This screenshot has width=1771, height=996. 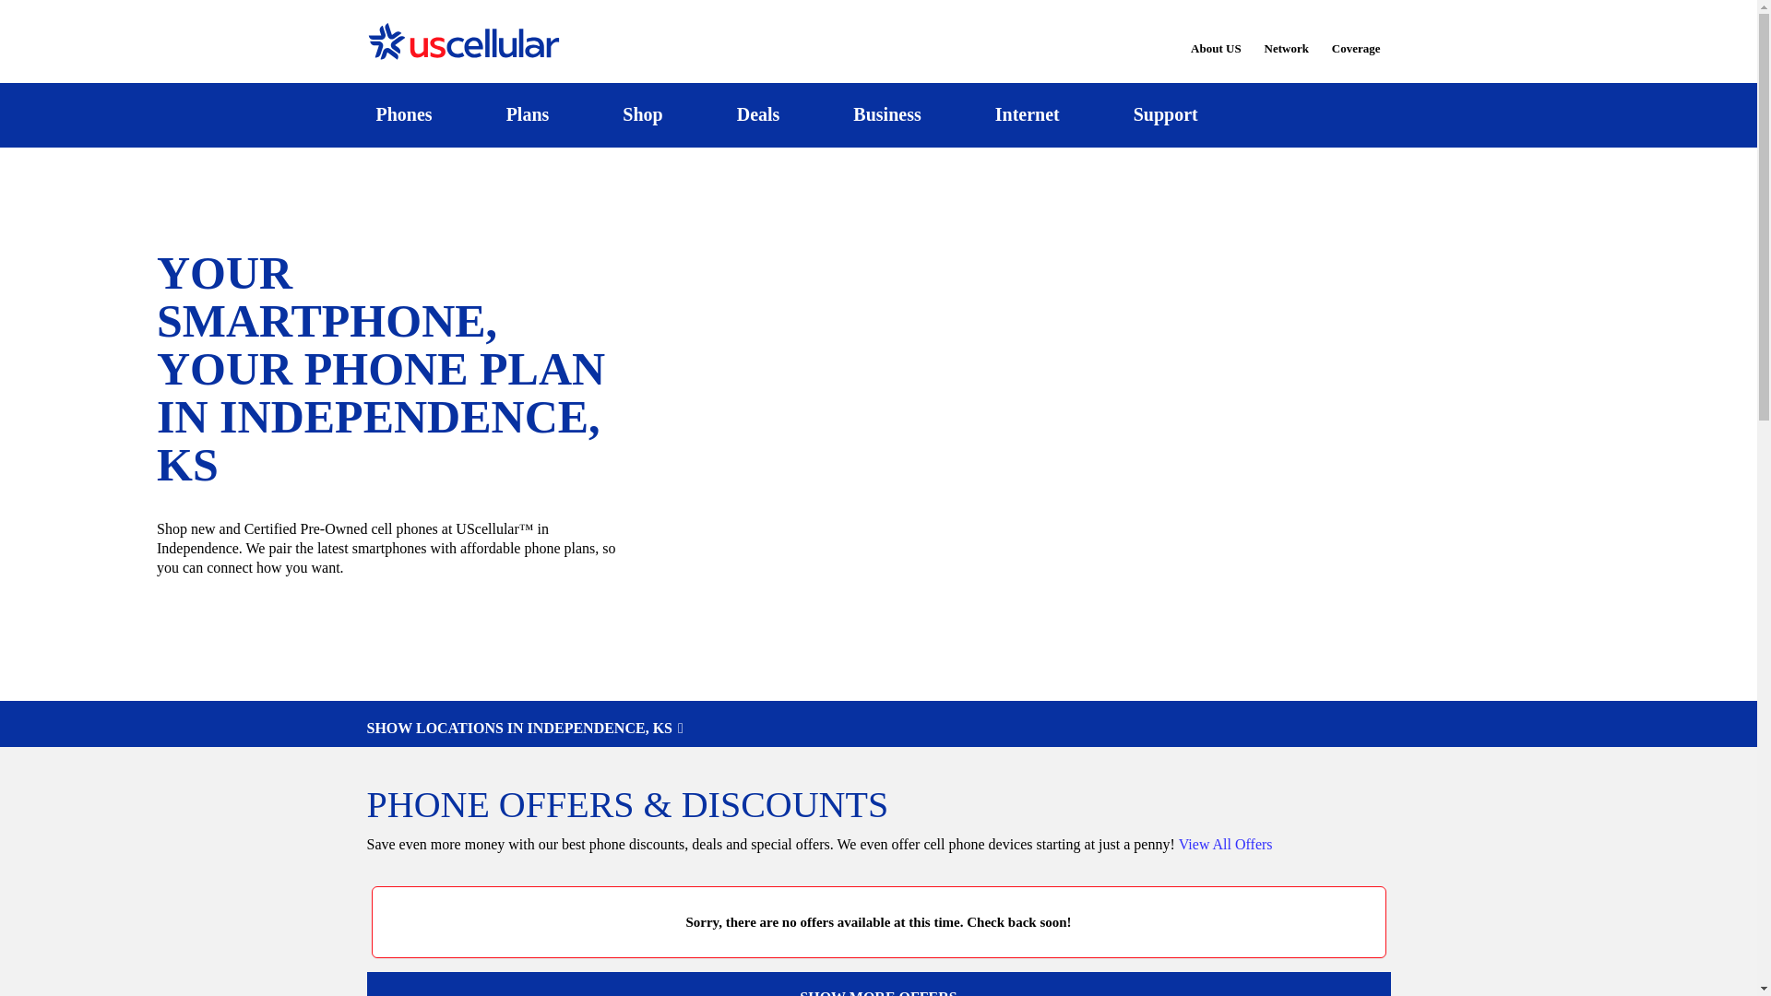 What do you see at coordinates (1027, 114) in the screenshot?
I see `Internet` at bounding box center [1027, 114].